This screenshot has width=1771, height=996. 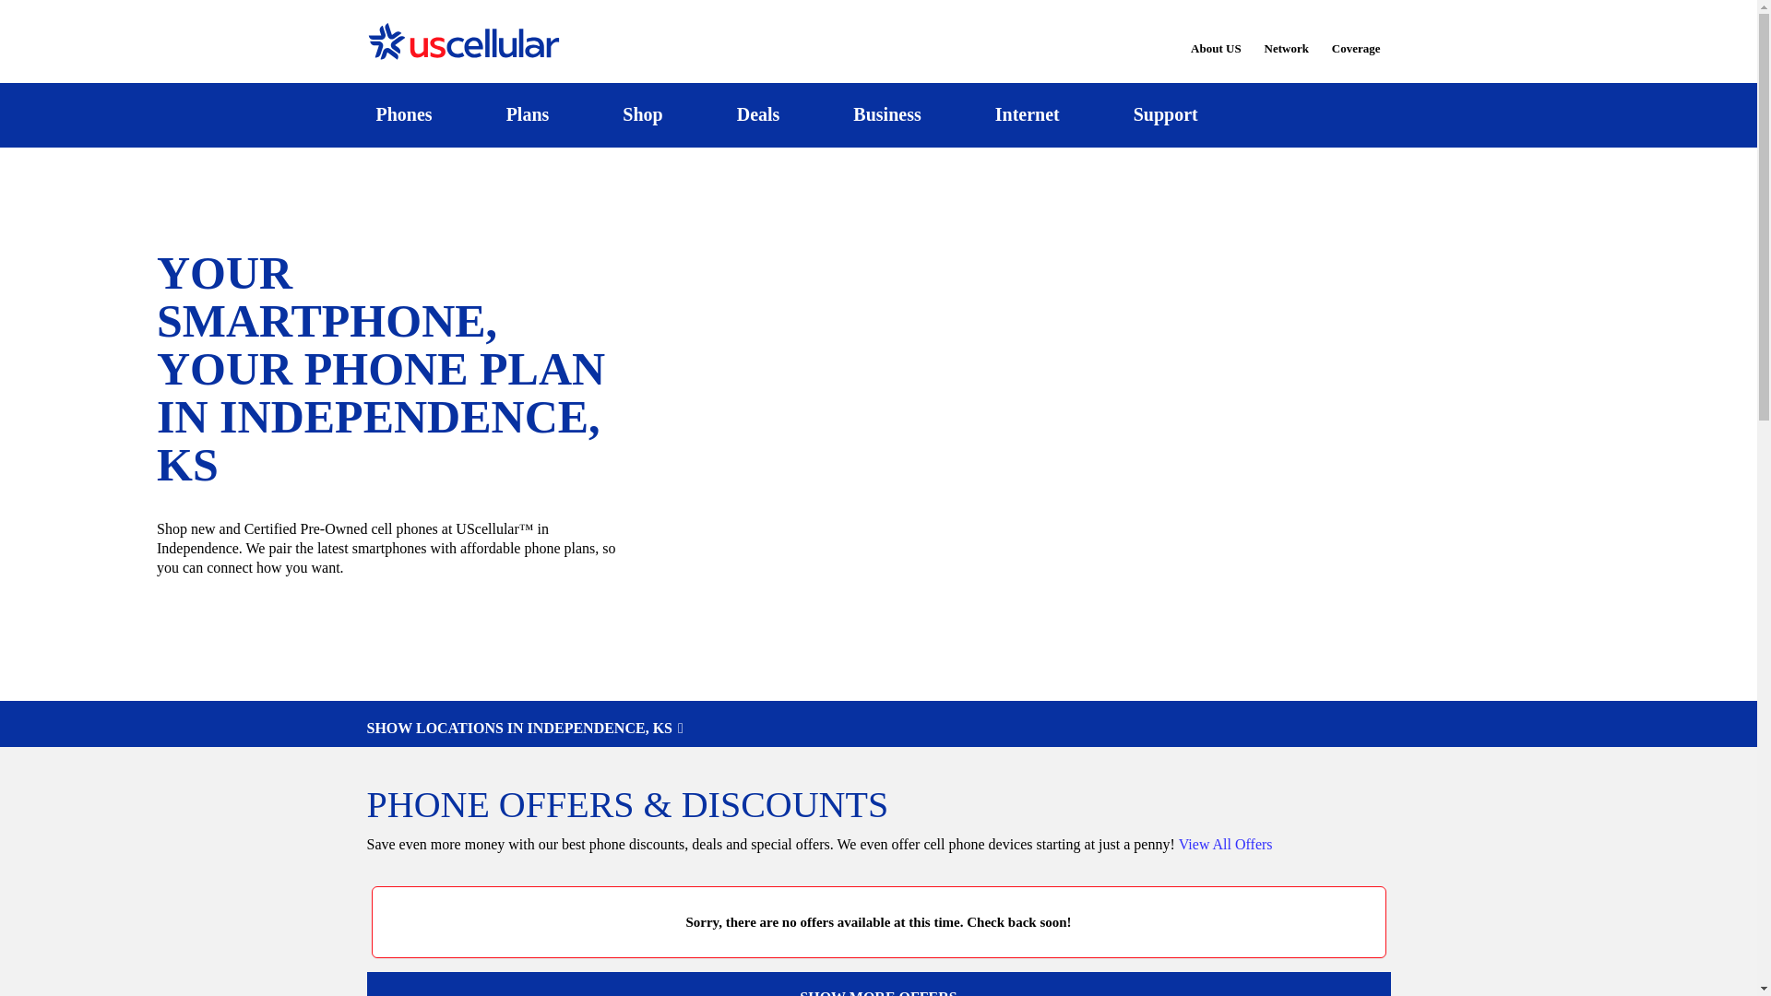 What do you see at coordinates (1027, 114) in the screenshot?
I see `Internet` at bounding box center [1027, 114].